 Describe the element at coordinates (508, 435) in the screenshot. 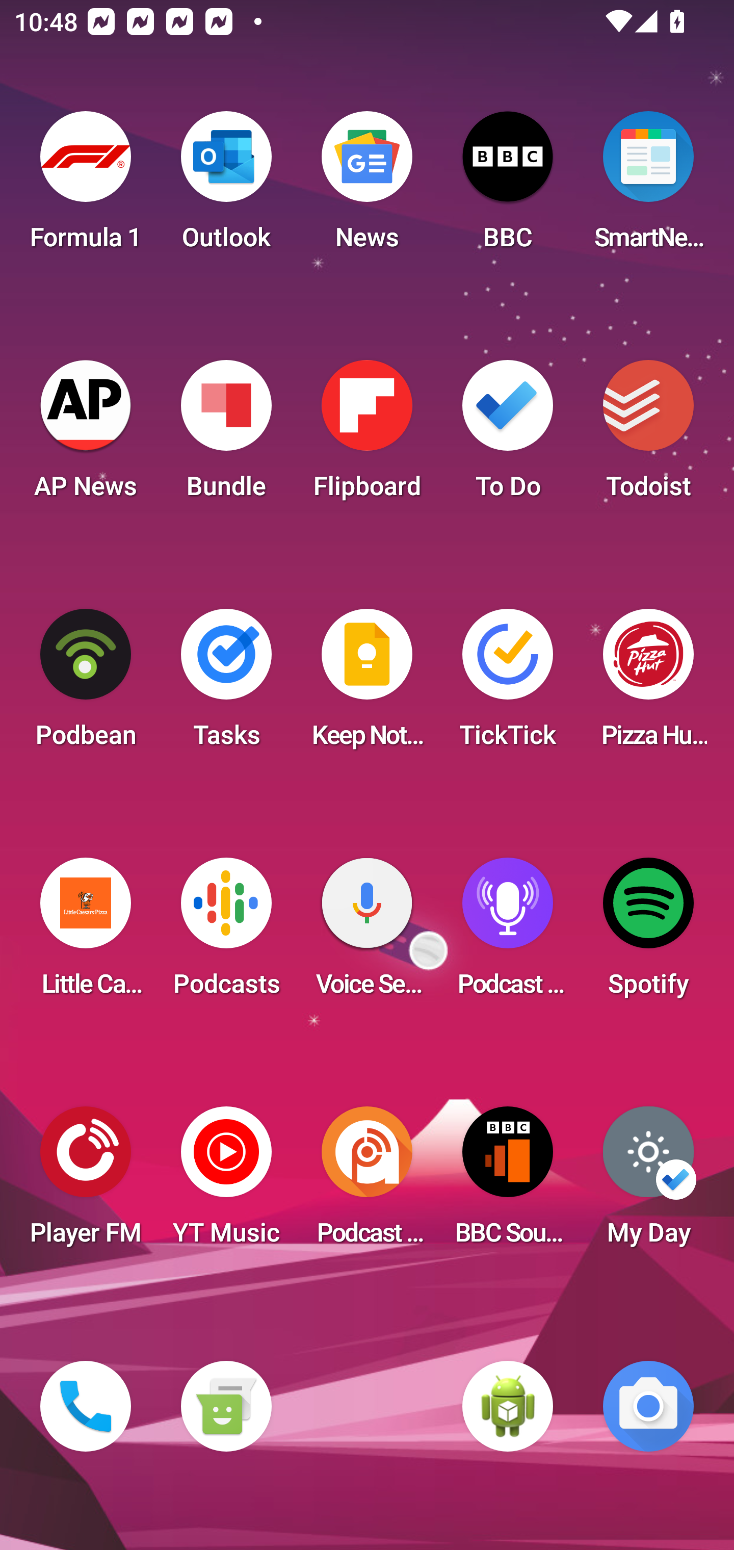

I see `To Do` at that location.